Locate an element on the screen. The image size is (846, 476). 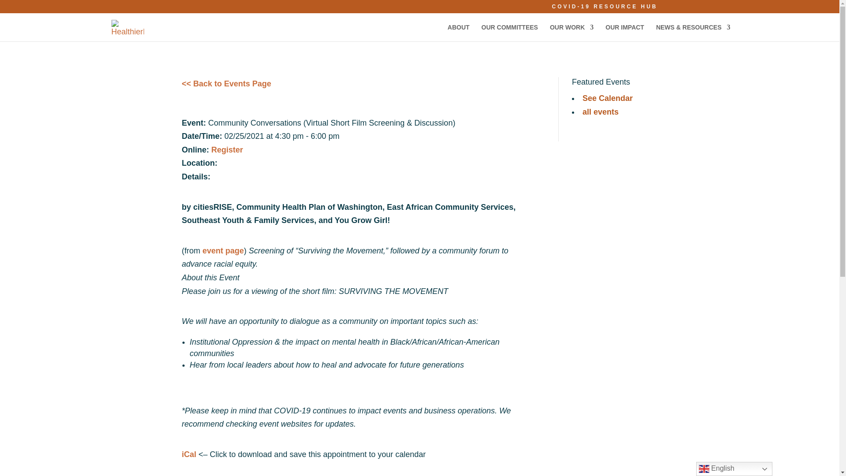
Register is located at coordinates (227, 150).